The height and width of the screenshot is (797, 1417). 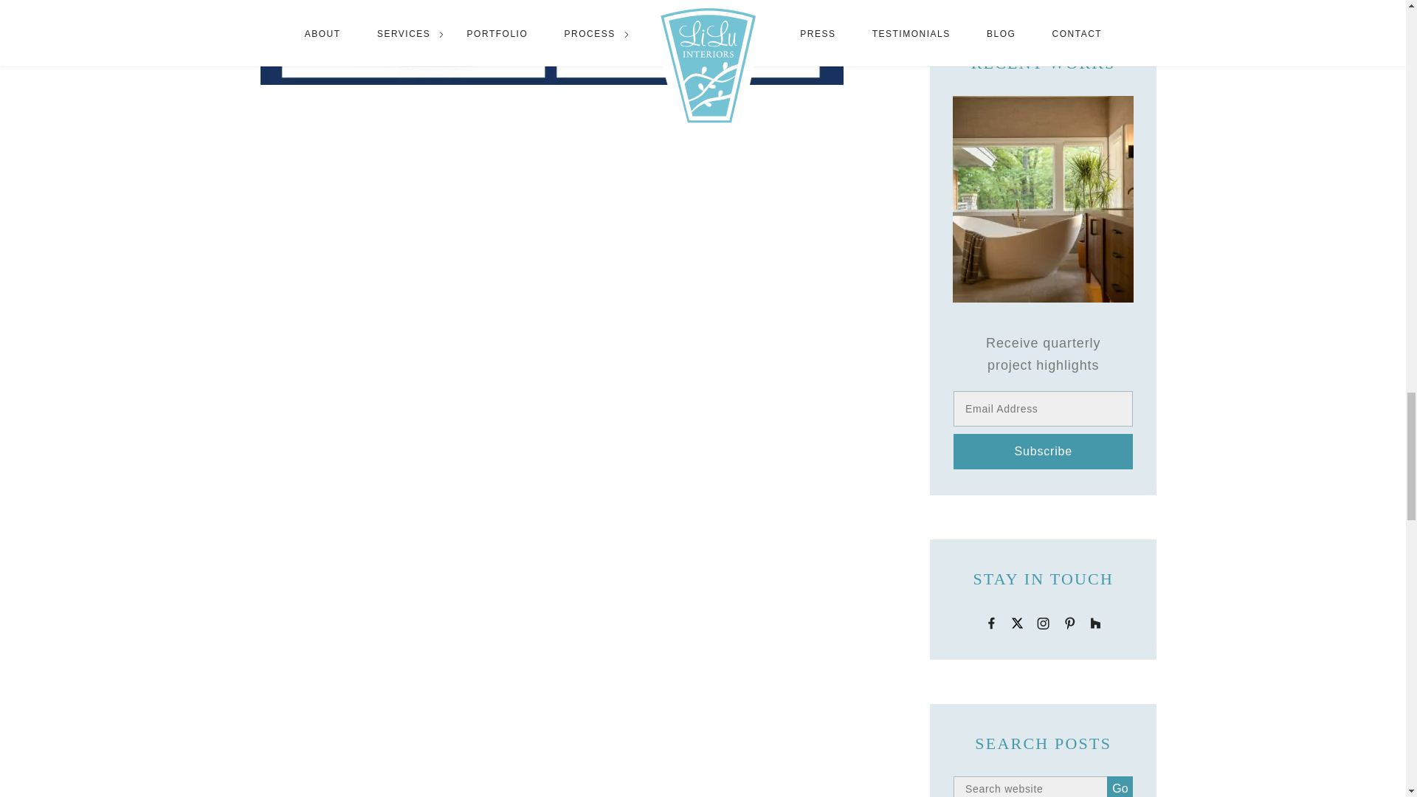 What do you see at coordinates (1119, 787) in the screenshot?
I see `Go` at bounding box center [1119, 787].